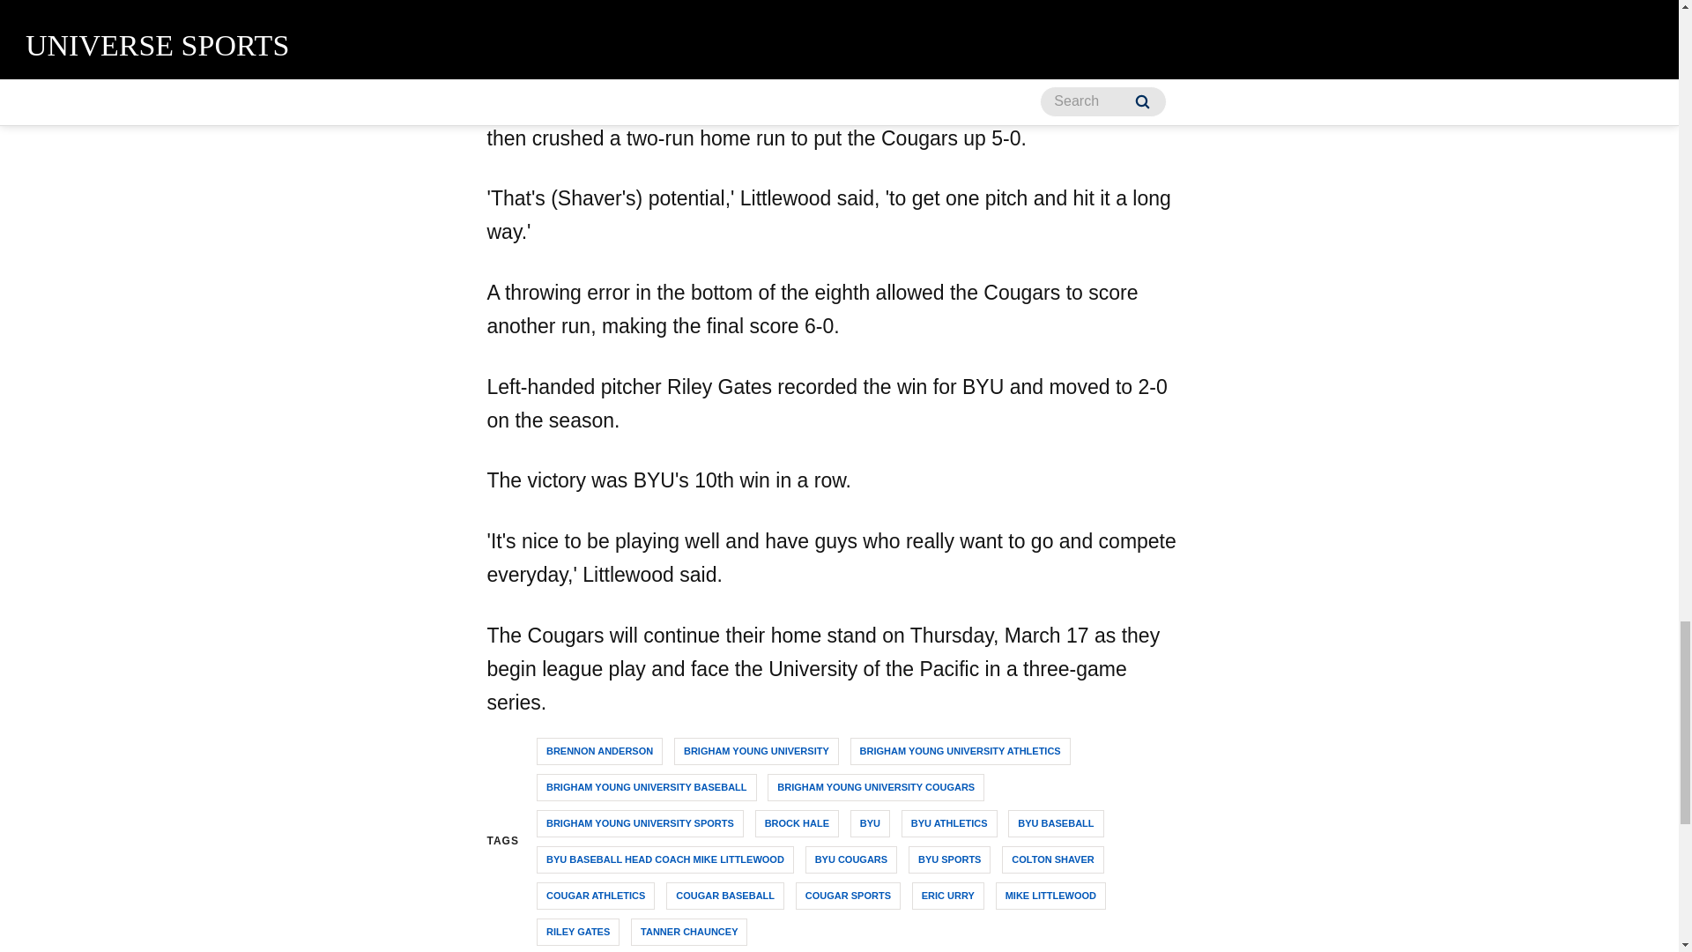  I want to click on COUGAR BASEBALL, so click(725, 896).